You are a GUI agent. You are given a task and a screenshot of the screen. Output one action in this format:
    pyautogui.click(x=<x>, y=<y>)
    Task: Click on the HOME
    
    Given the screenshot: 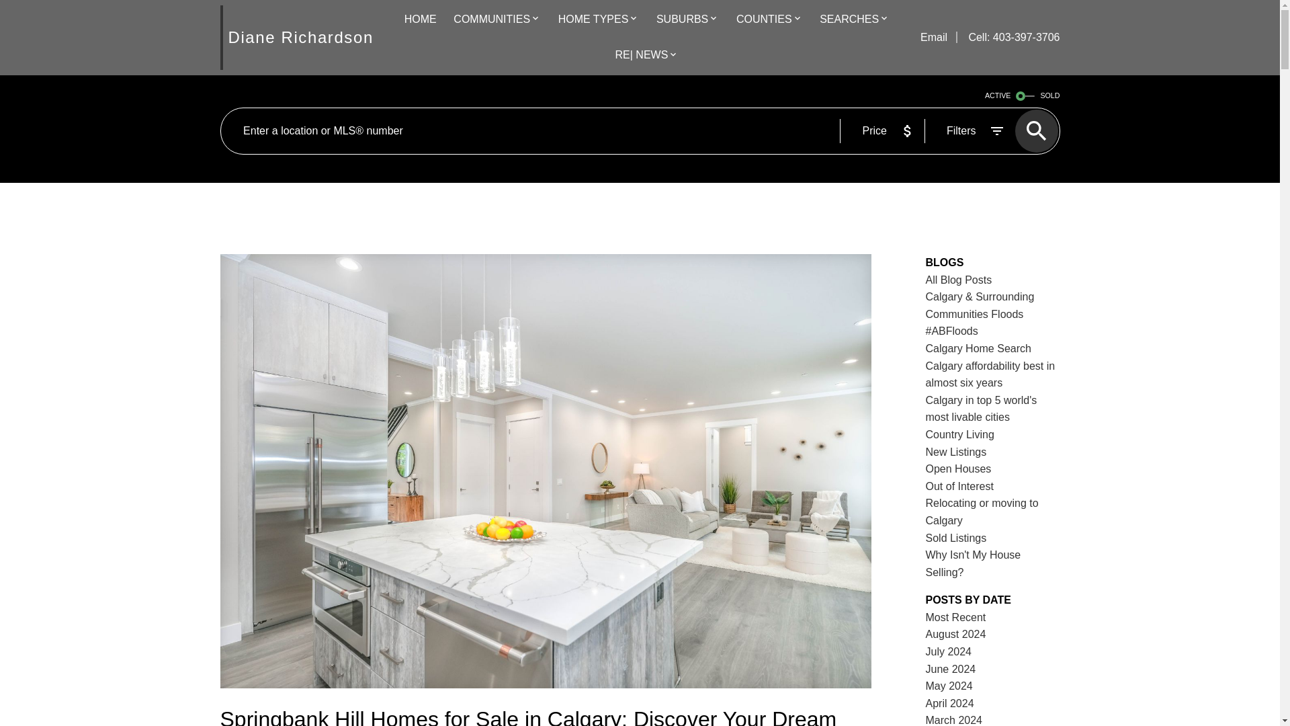 What is the action you would take?
    pyautogui.click(x=421, y=20)
    